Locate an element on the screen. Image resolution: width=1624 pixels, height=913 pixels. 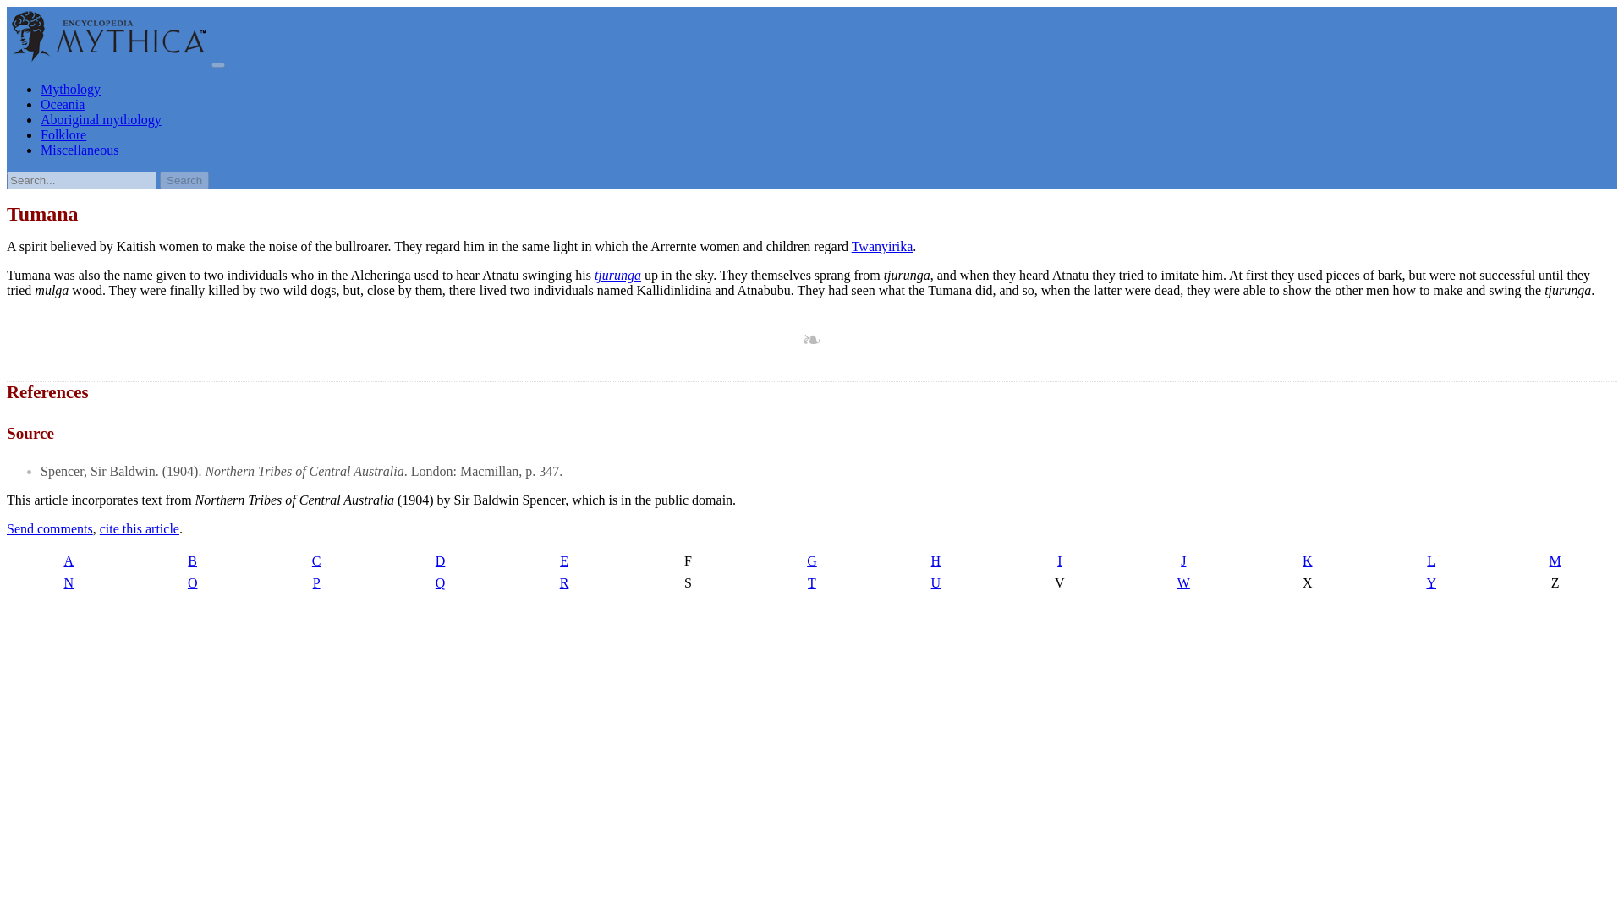
Aboriginal mythology is located at coordinates (101, 119).